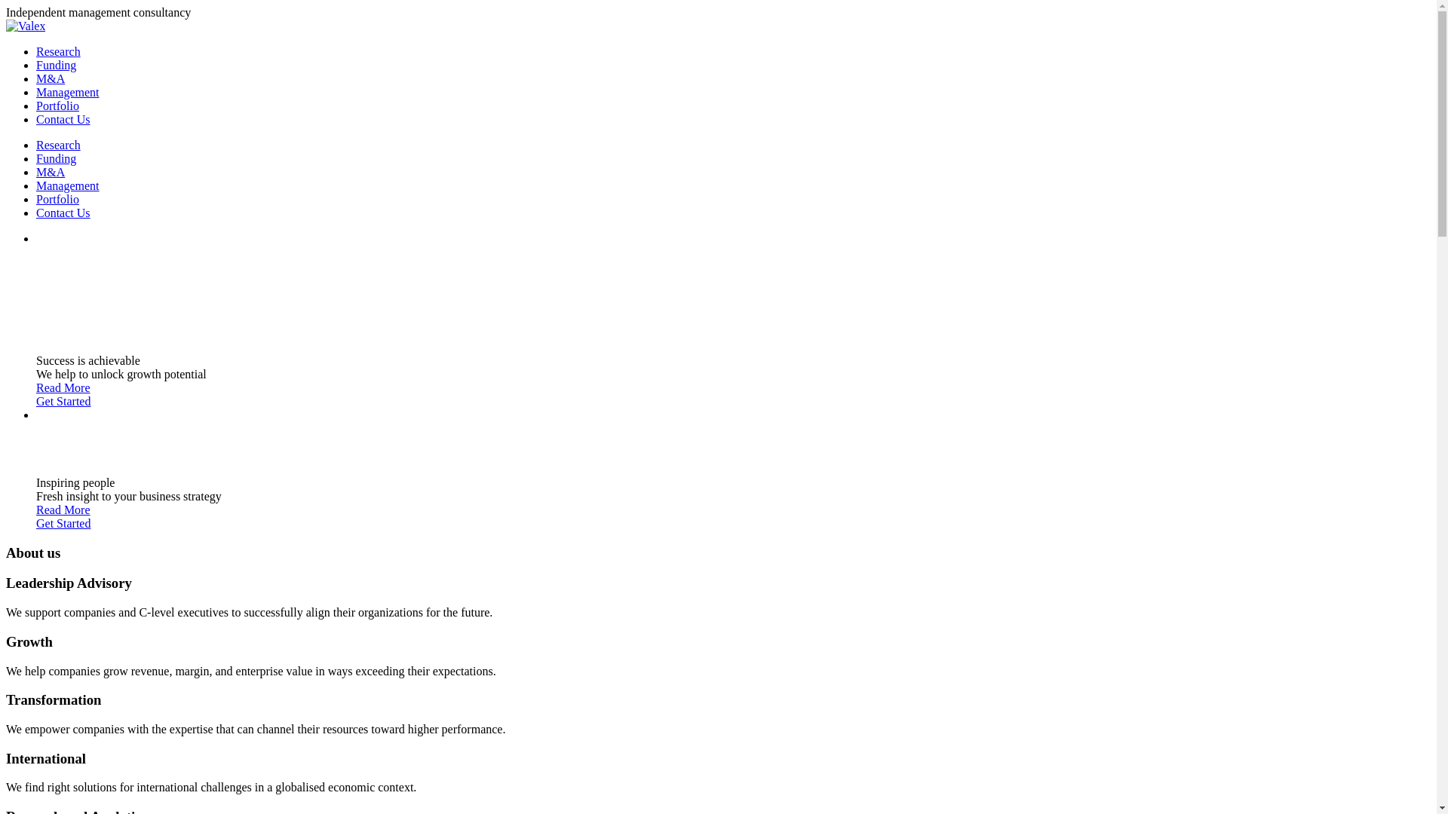  Describe the element at coordinates (63, 523) in the screenshot. I see `Get Started` at that location.